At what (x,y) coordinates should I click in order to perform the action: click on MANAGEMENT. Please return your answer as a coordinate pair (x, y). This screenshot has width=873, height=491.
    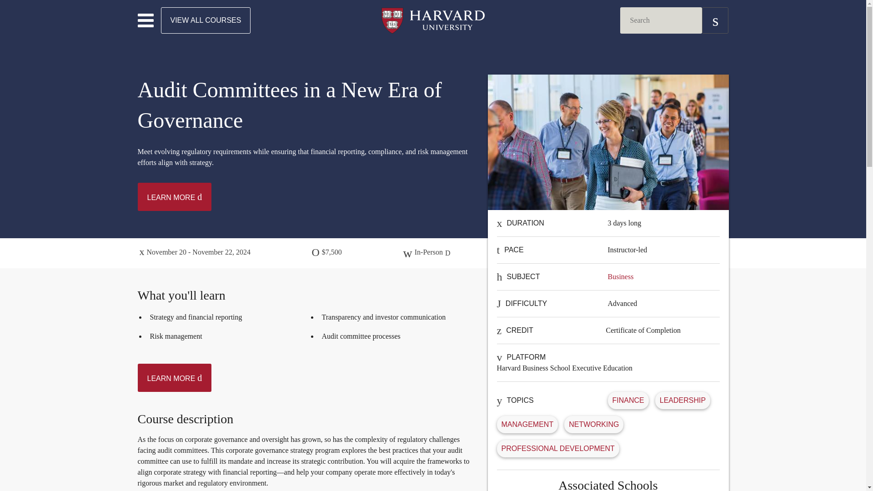
    Looking at the image, I should click on (527, 424).